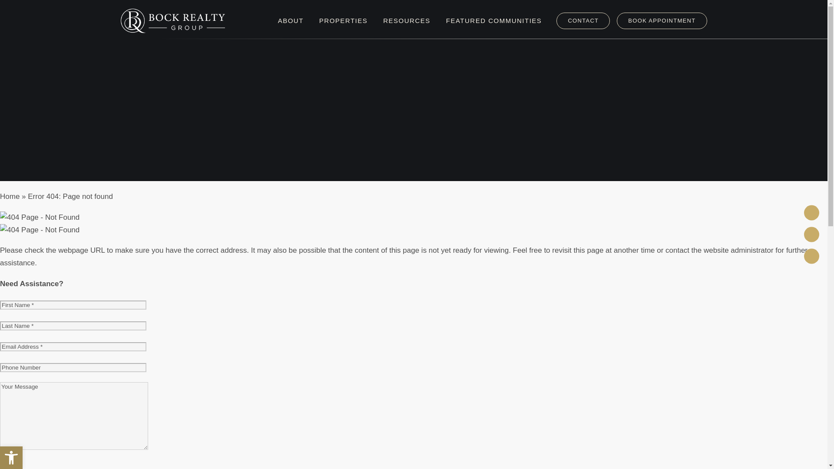 The width and height of the screenshot is (834, 469). Describe the element at coordinates (11, 458) in the screenshot. I see `Accessibility Tools` at that location.